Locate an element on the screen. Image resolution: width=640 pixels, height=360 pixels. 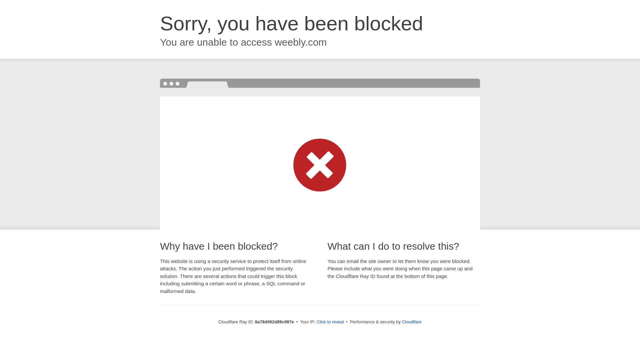
Click to reveal is located at coordinates (330, 322).